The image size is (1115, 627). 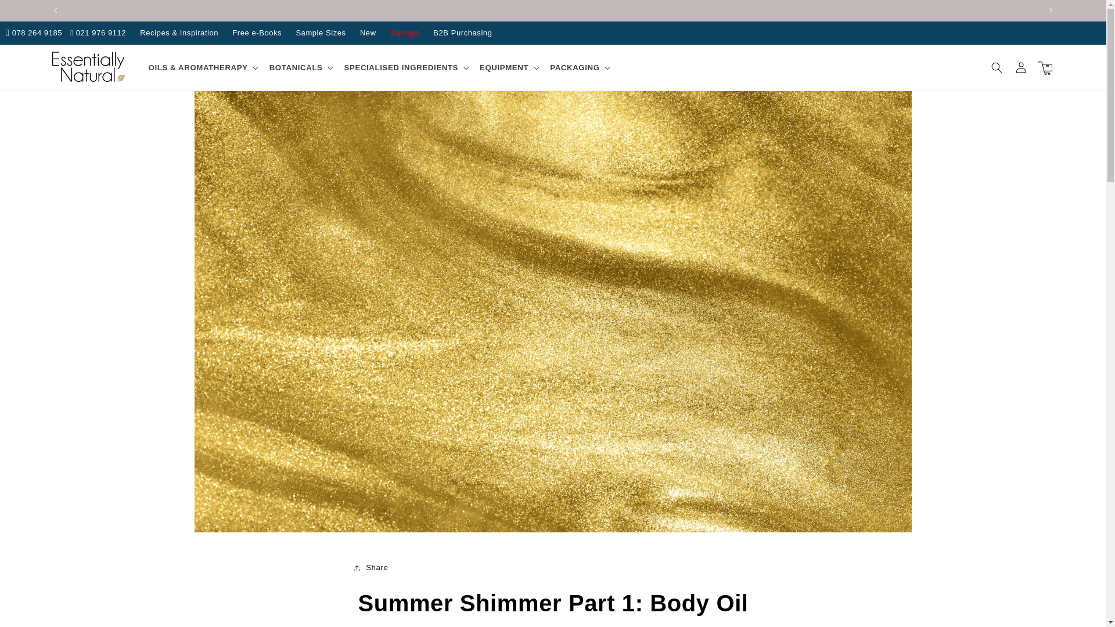 What do you see at coordinates (34, 33) in the screenshot?
I see `078 264 9185` at bounding box center [34, 33].